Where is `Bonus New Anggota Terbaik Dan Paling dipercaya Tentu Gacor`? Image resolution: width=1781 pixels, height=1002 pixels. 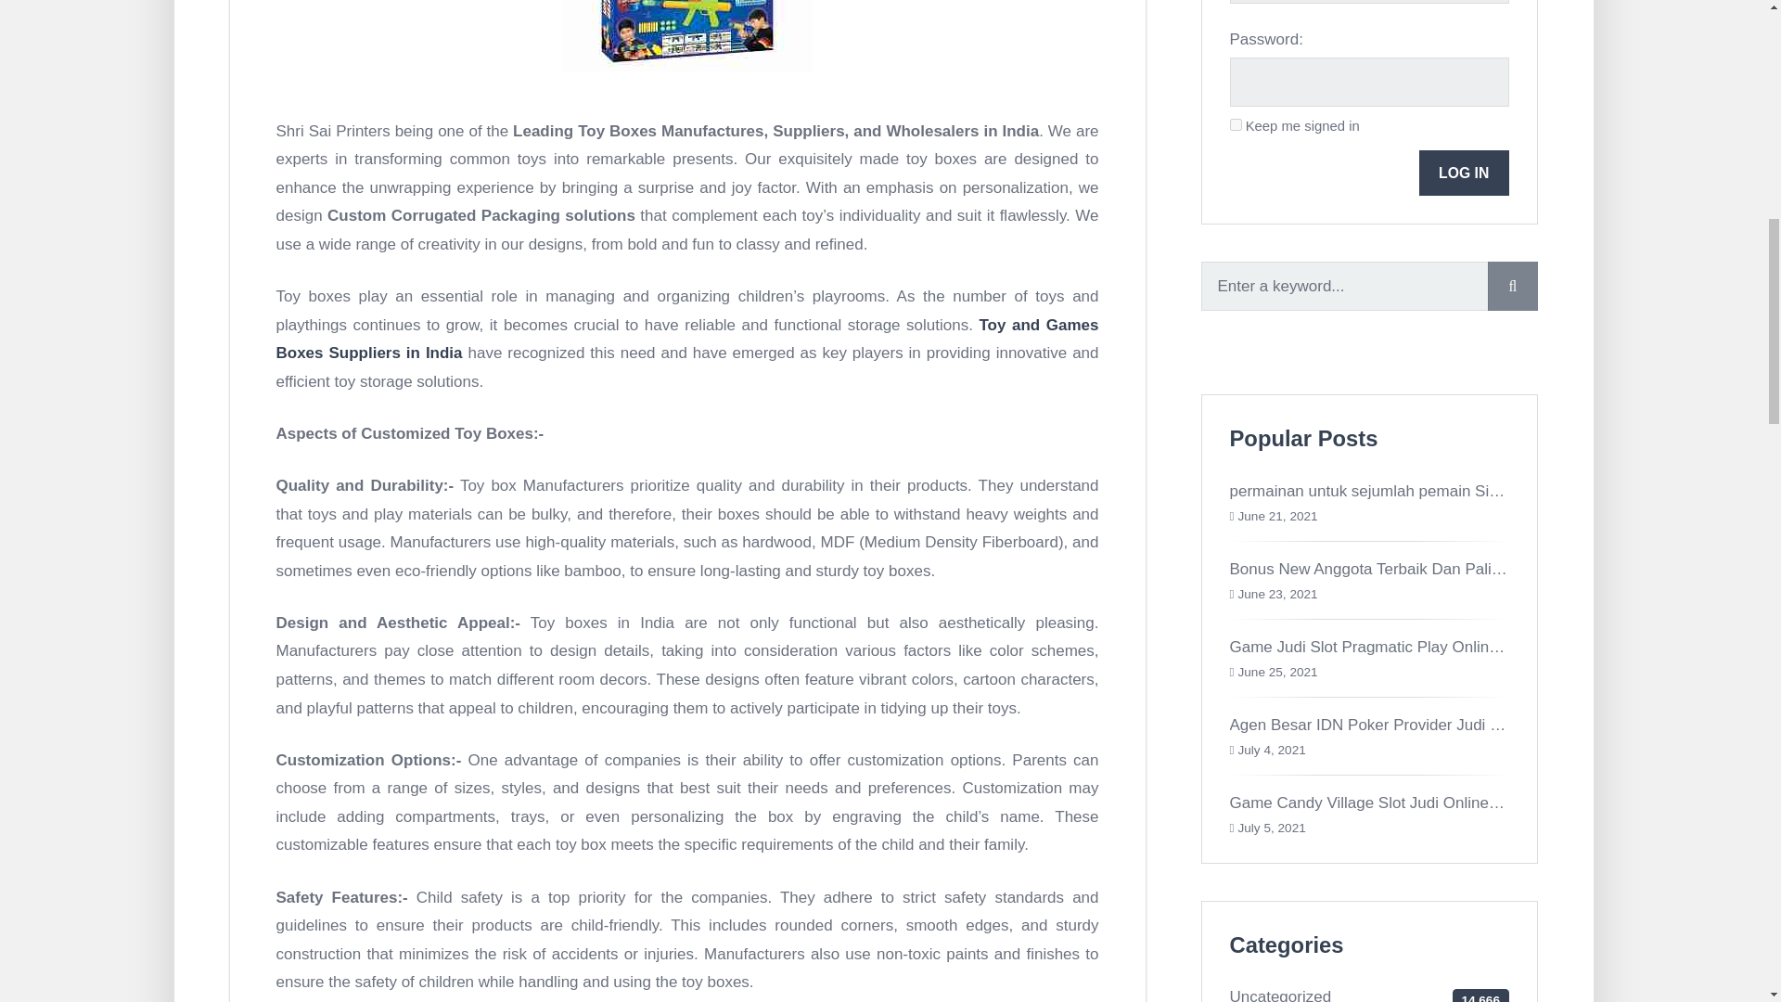
Bonus New Anggota Terbaik Dan Paling dipercaya Tentu Gacor is located at coordinates (1451, 569).